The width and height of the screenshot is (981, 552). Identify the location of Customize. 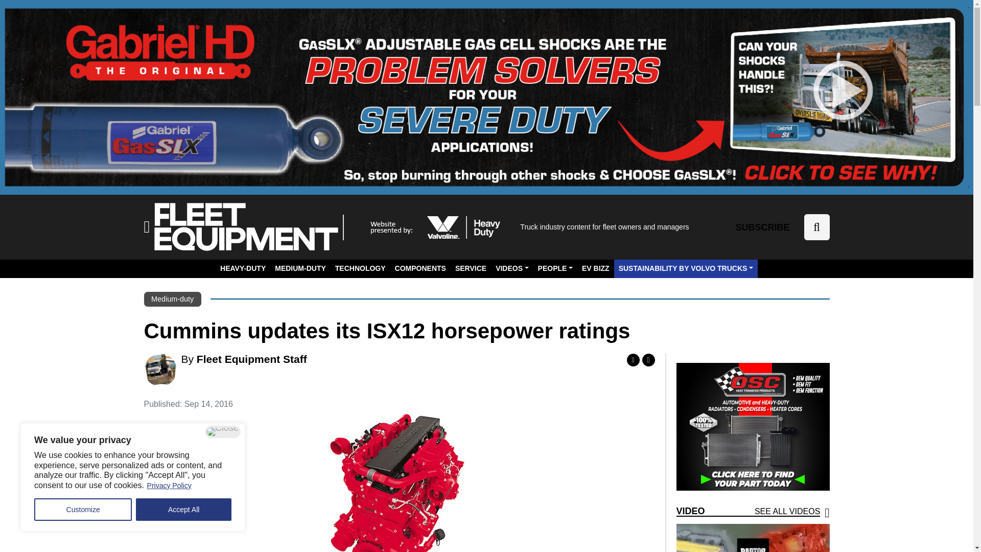
(83, 510).